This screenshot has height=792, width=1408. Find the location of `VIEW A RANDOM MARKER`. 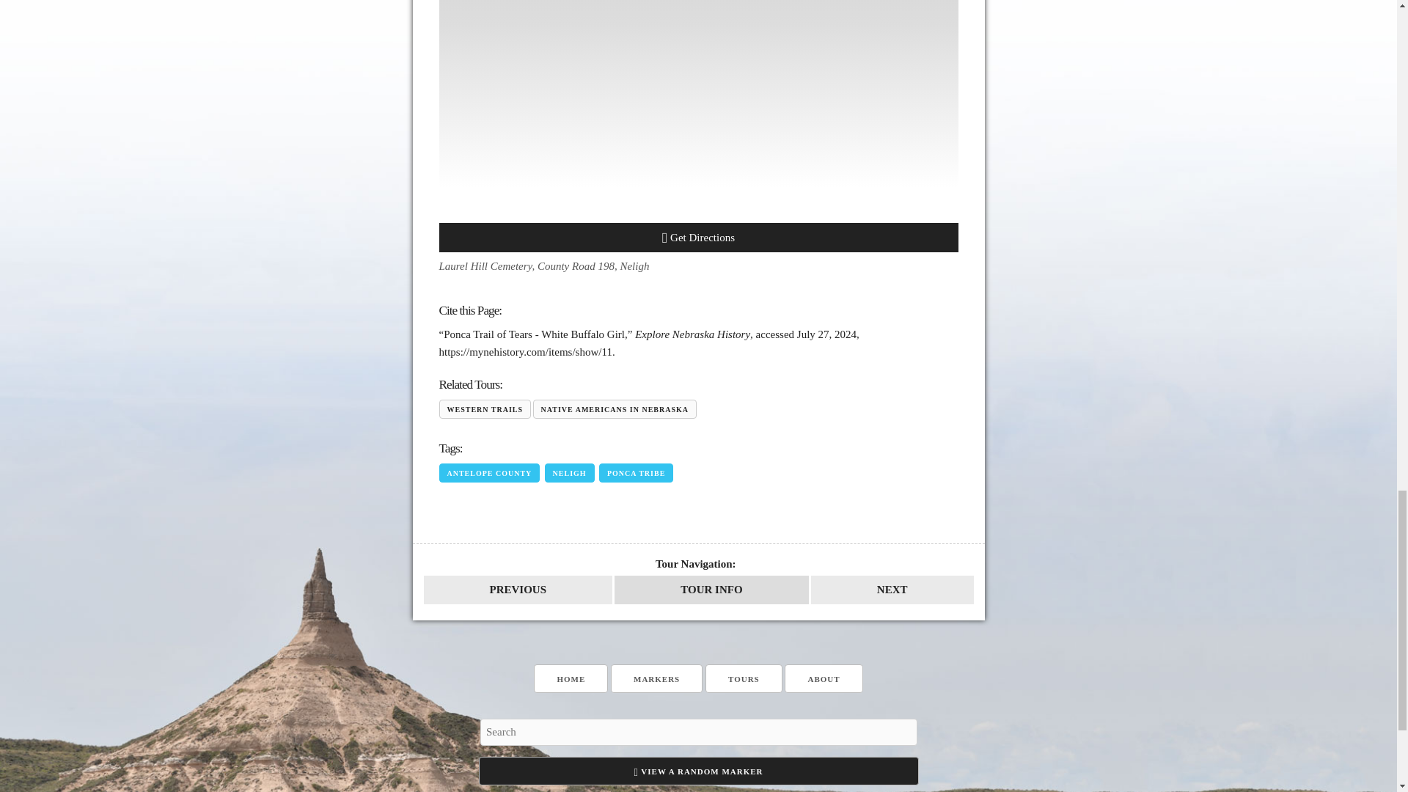

VIEW A RANDOM MARKER is located at coordinates (698, 771).